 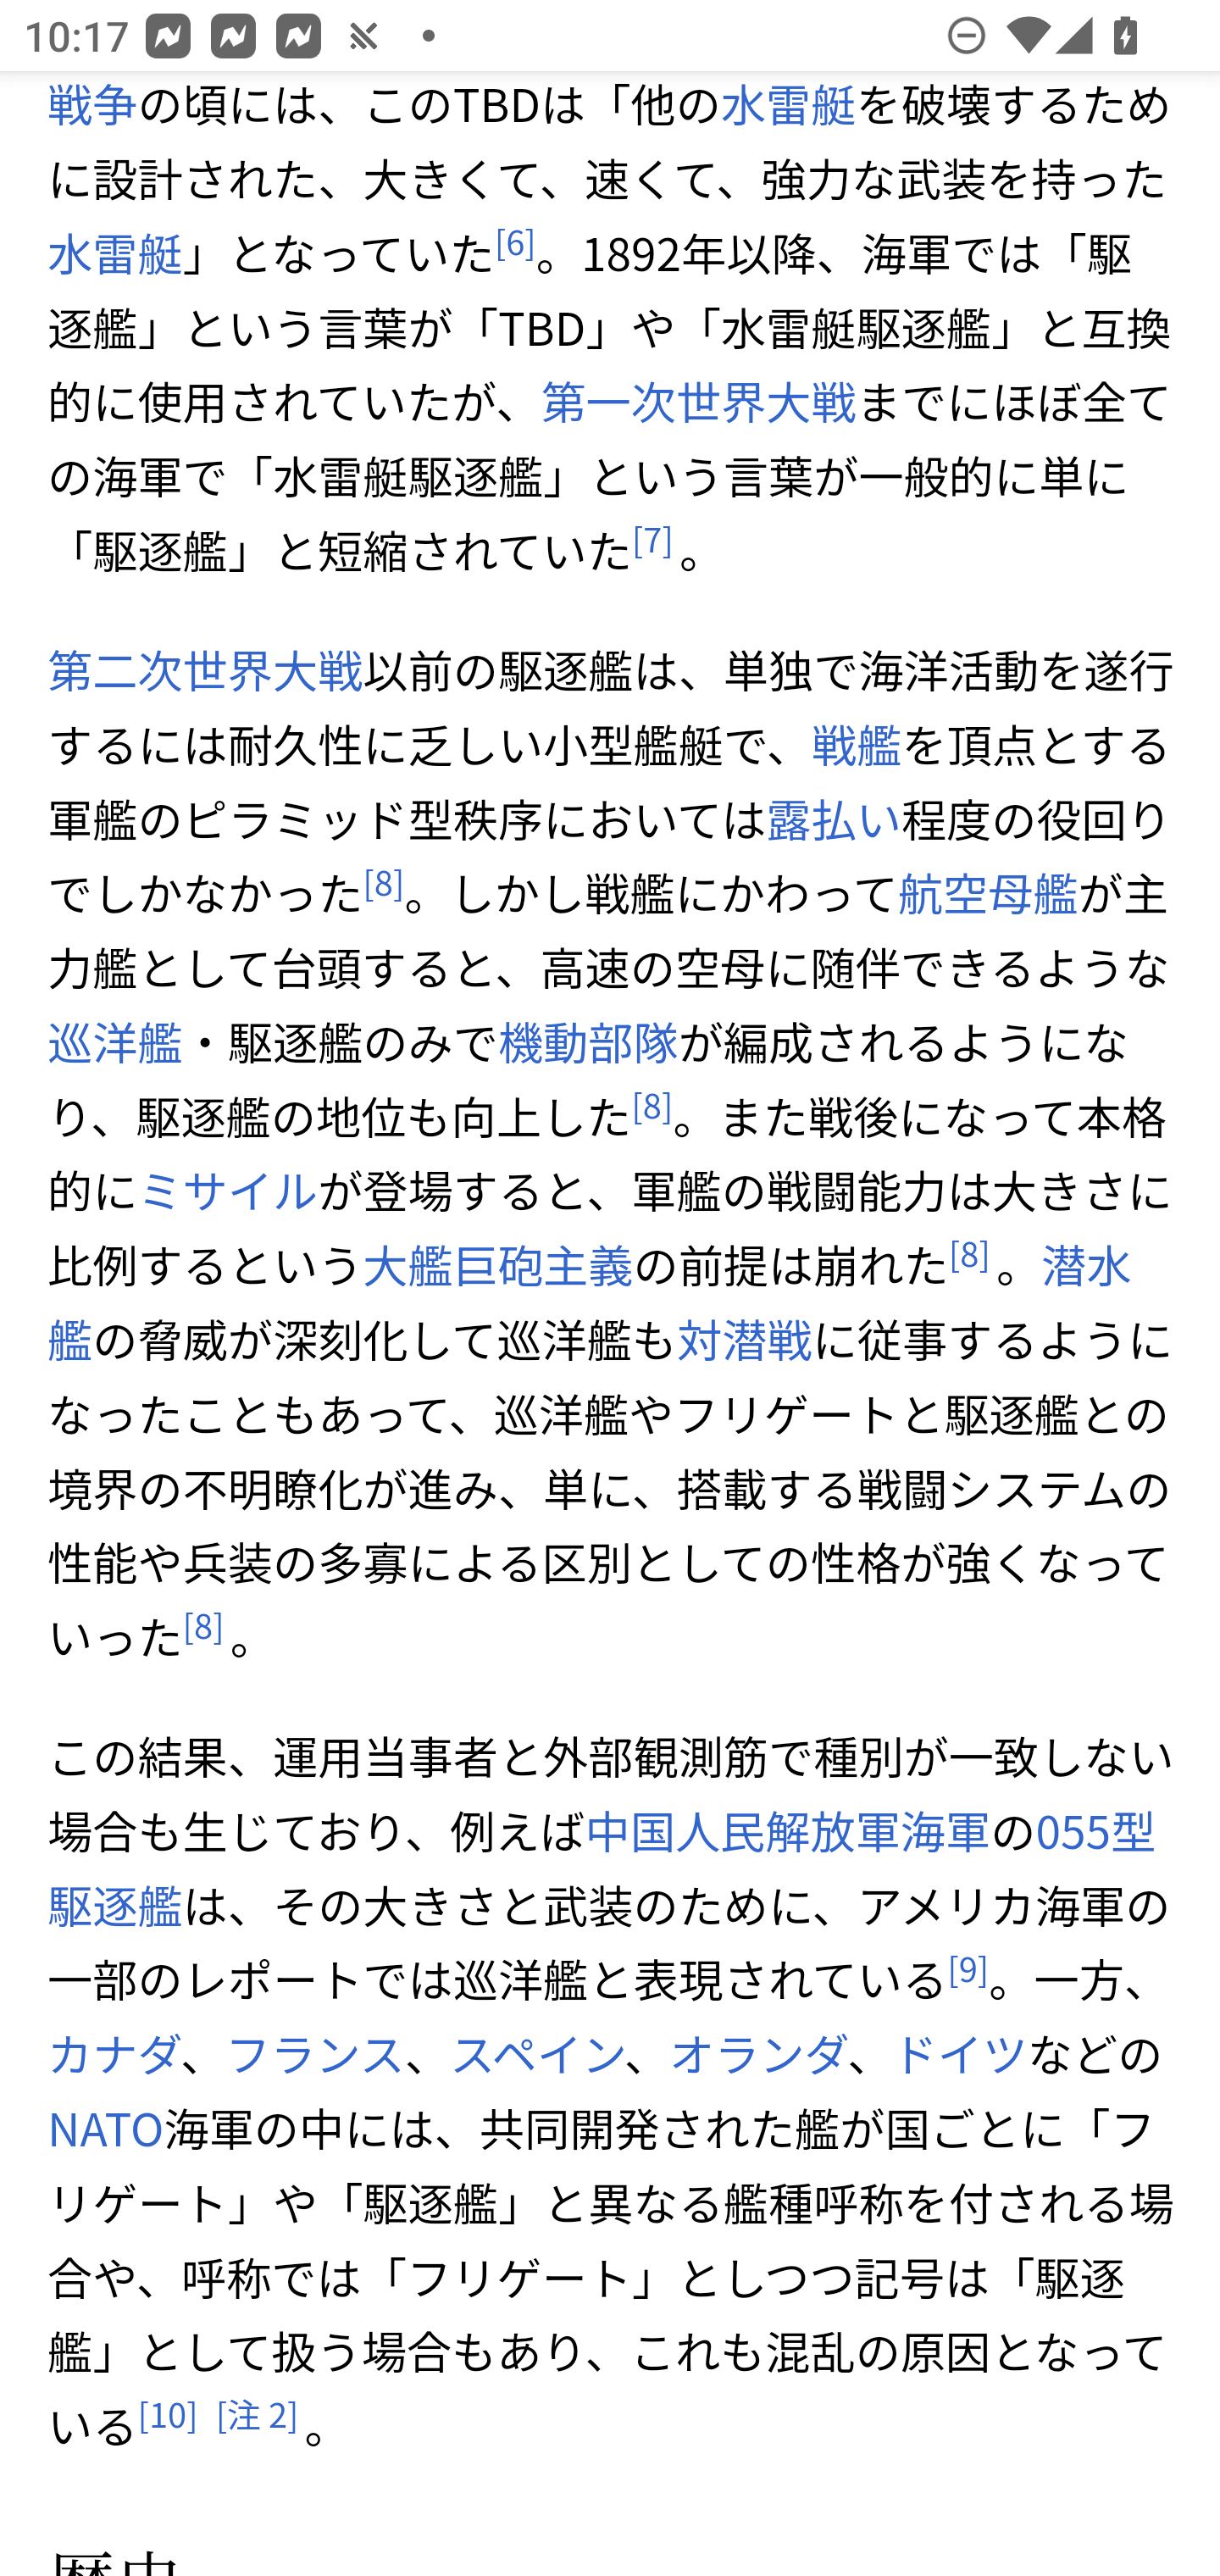 I want to click on 露払い, so click(x=833, y=820).